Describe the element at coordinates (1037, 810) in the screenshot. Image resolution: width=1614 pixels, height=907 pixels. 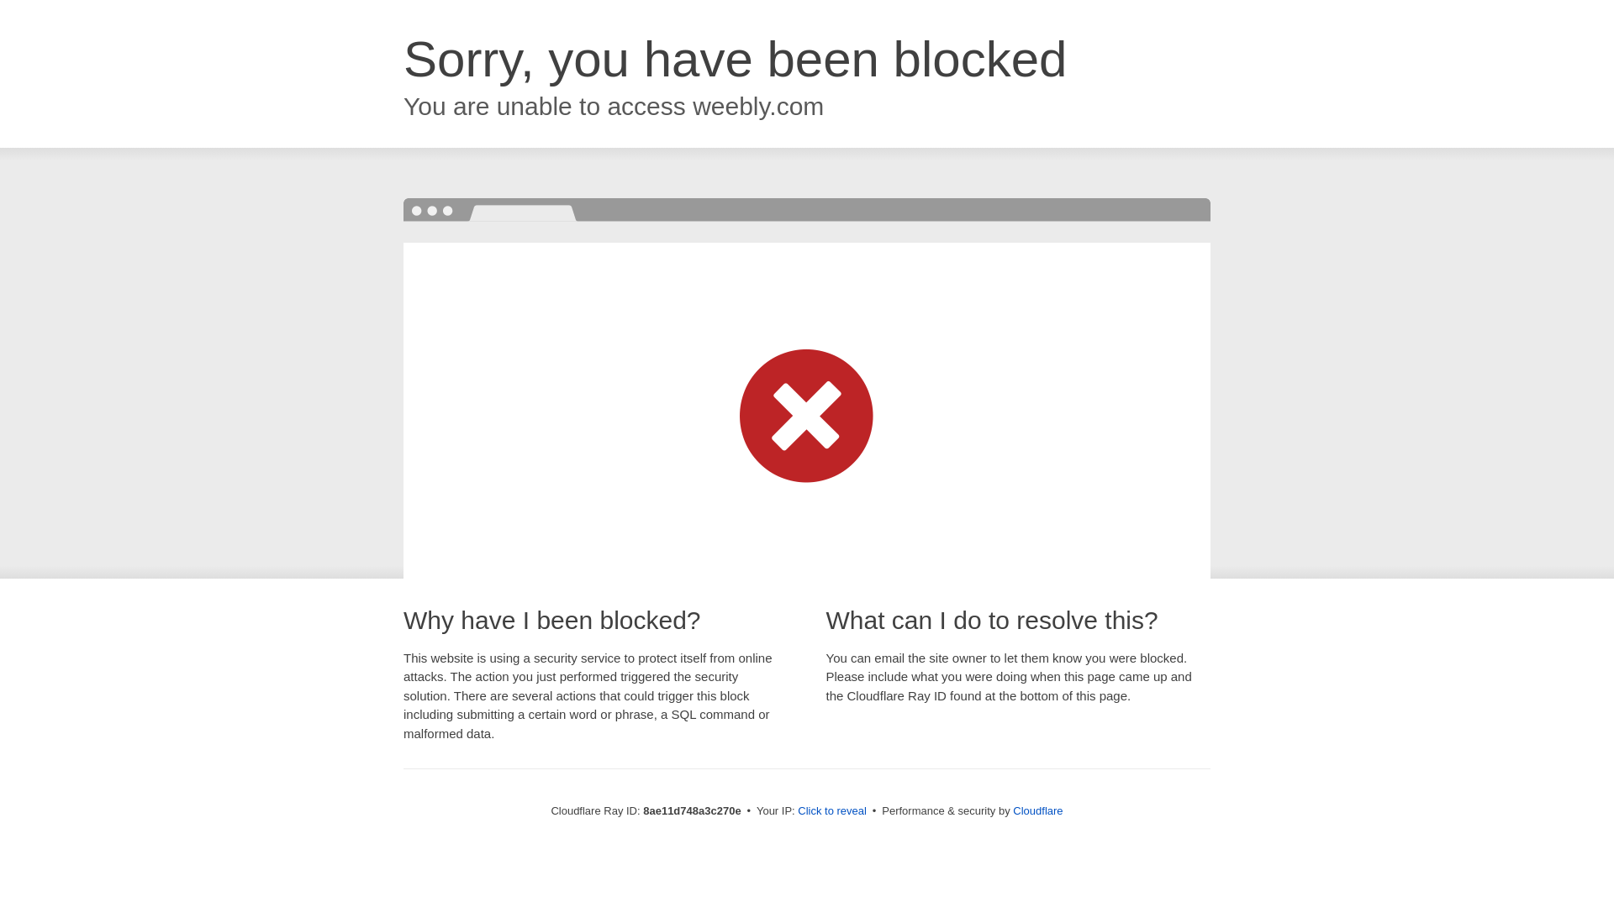
I see `Cloudflare` at that location.